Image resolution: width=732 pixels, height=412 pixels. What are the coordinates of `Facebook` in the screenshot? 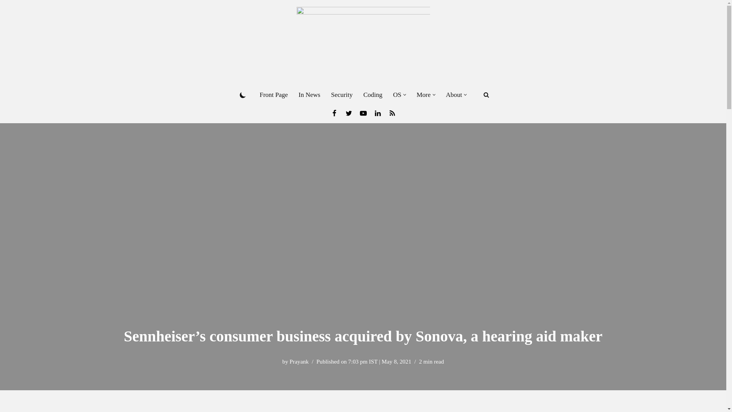 It's located at (334, 113).